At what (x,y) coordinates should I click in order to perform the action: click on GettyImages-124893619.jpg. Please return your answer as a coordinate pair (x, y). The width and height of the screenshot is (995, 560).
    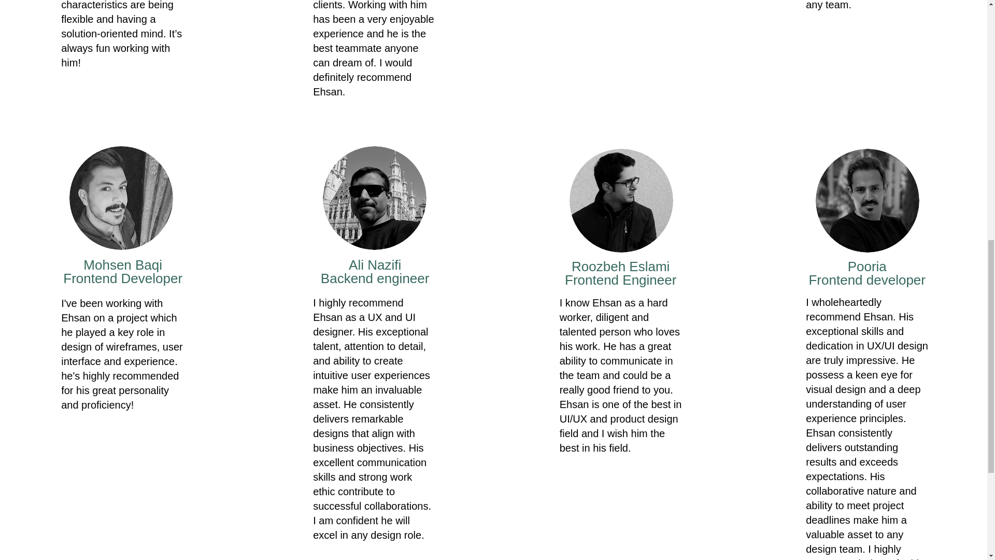
    Looking at the image, I should click on (374, 198).